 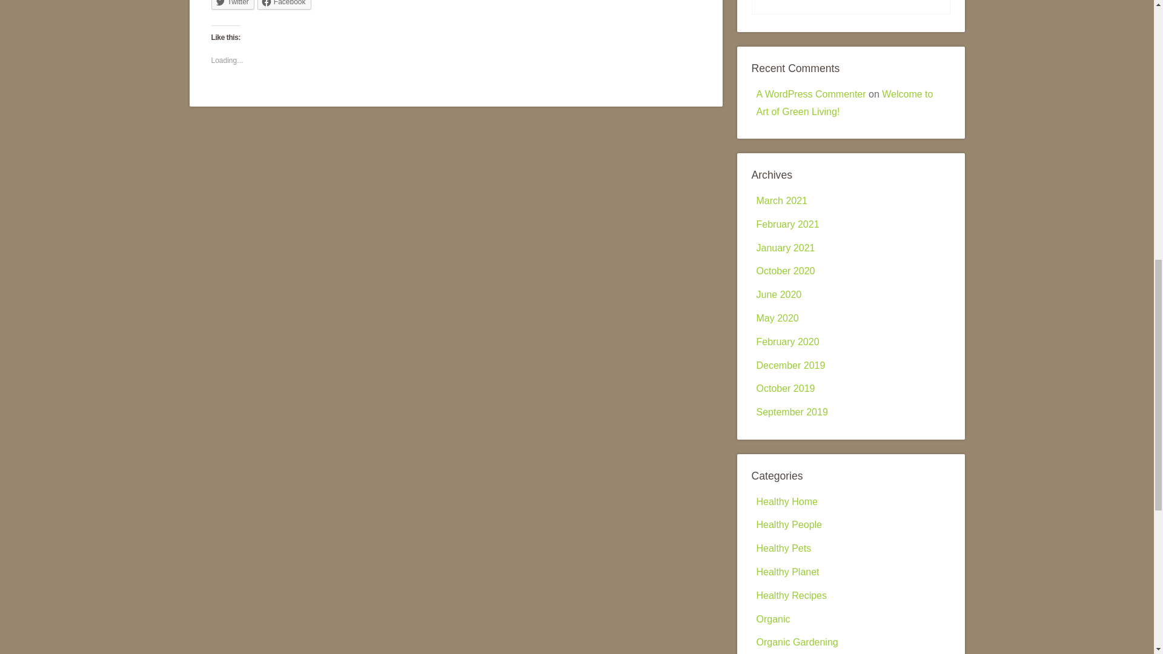 I want to click on Click to share on Twitter, so click(x=231, y=5).